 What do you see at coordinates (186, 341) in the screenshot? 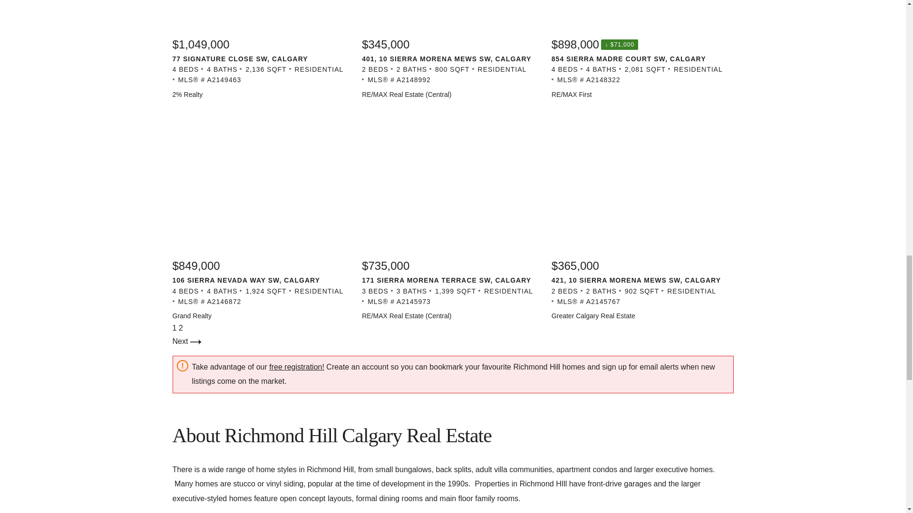
I see `Next Page` at bounding box center [186, 341].